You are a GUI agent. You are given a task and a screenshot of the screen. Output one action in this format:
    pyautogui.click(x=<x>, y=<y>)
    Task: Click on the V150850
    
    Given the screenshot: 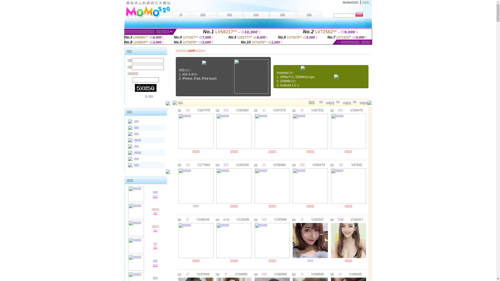 What is the action you would take?
    pyautogui.click(x=241, y=274)
    